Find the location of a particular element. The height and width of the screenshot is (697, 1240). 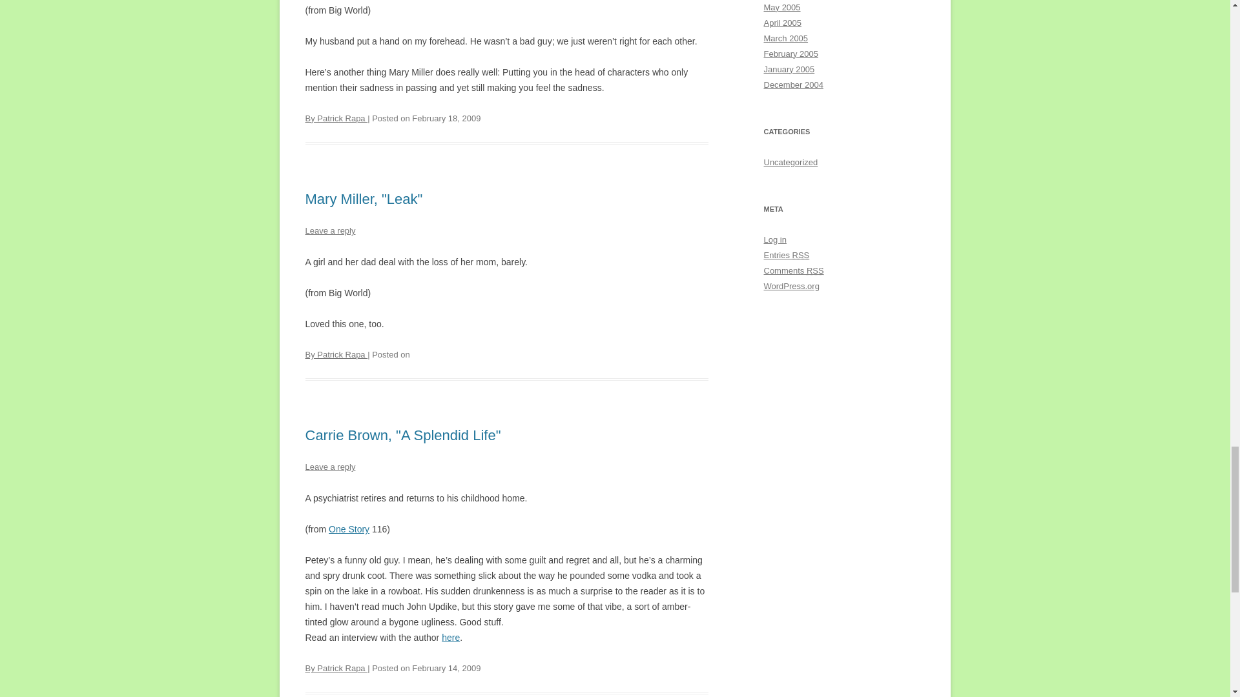

Leave a reply is located at coordinates (329, 467).